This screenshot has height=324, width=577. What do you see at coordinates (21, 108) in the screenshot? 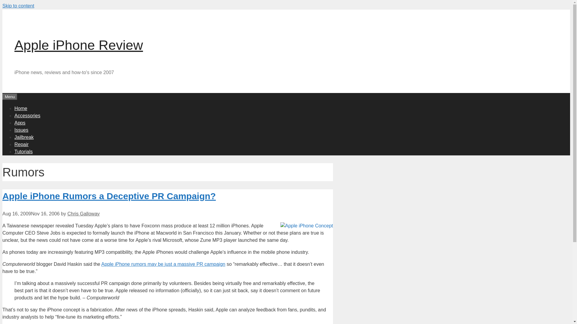
I see `Home` at bounding box center [21, 108].